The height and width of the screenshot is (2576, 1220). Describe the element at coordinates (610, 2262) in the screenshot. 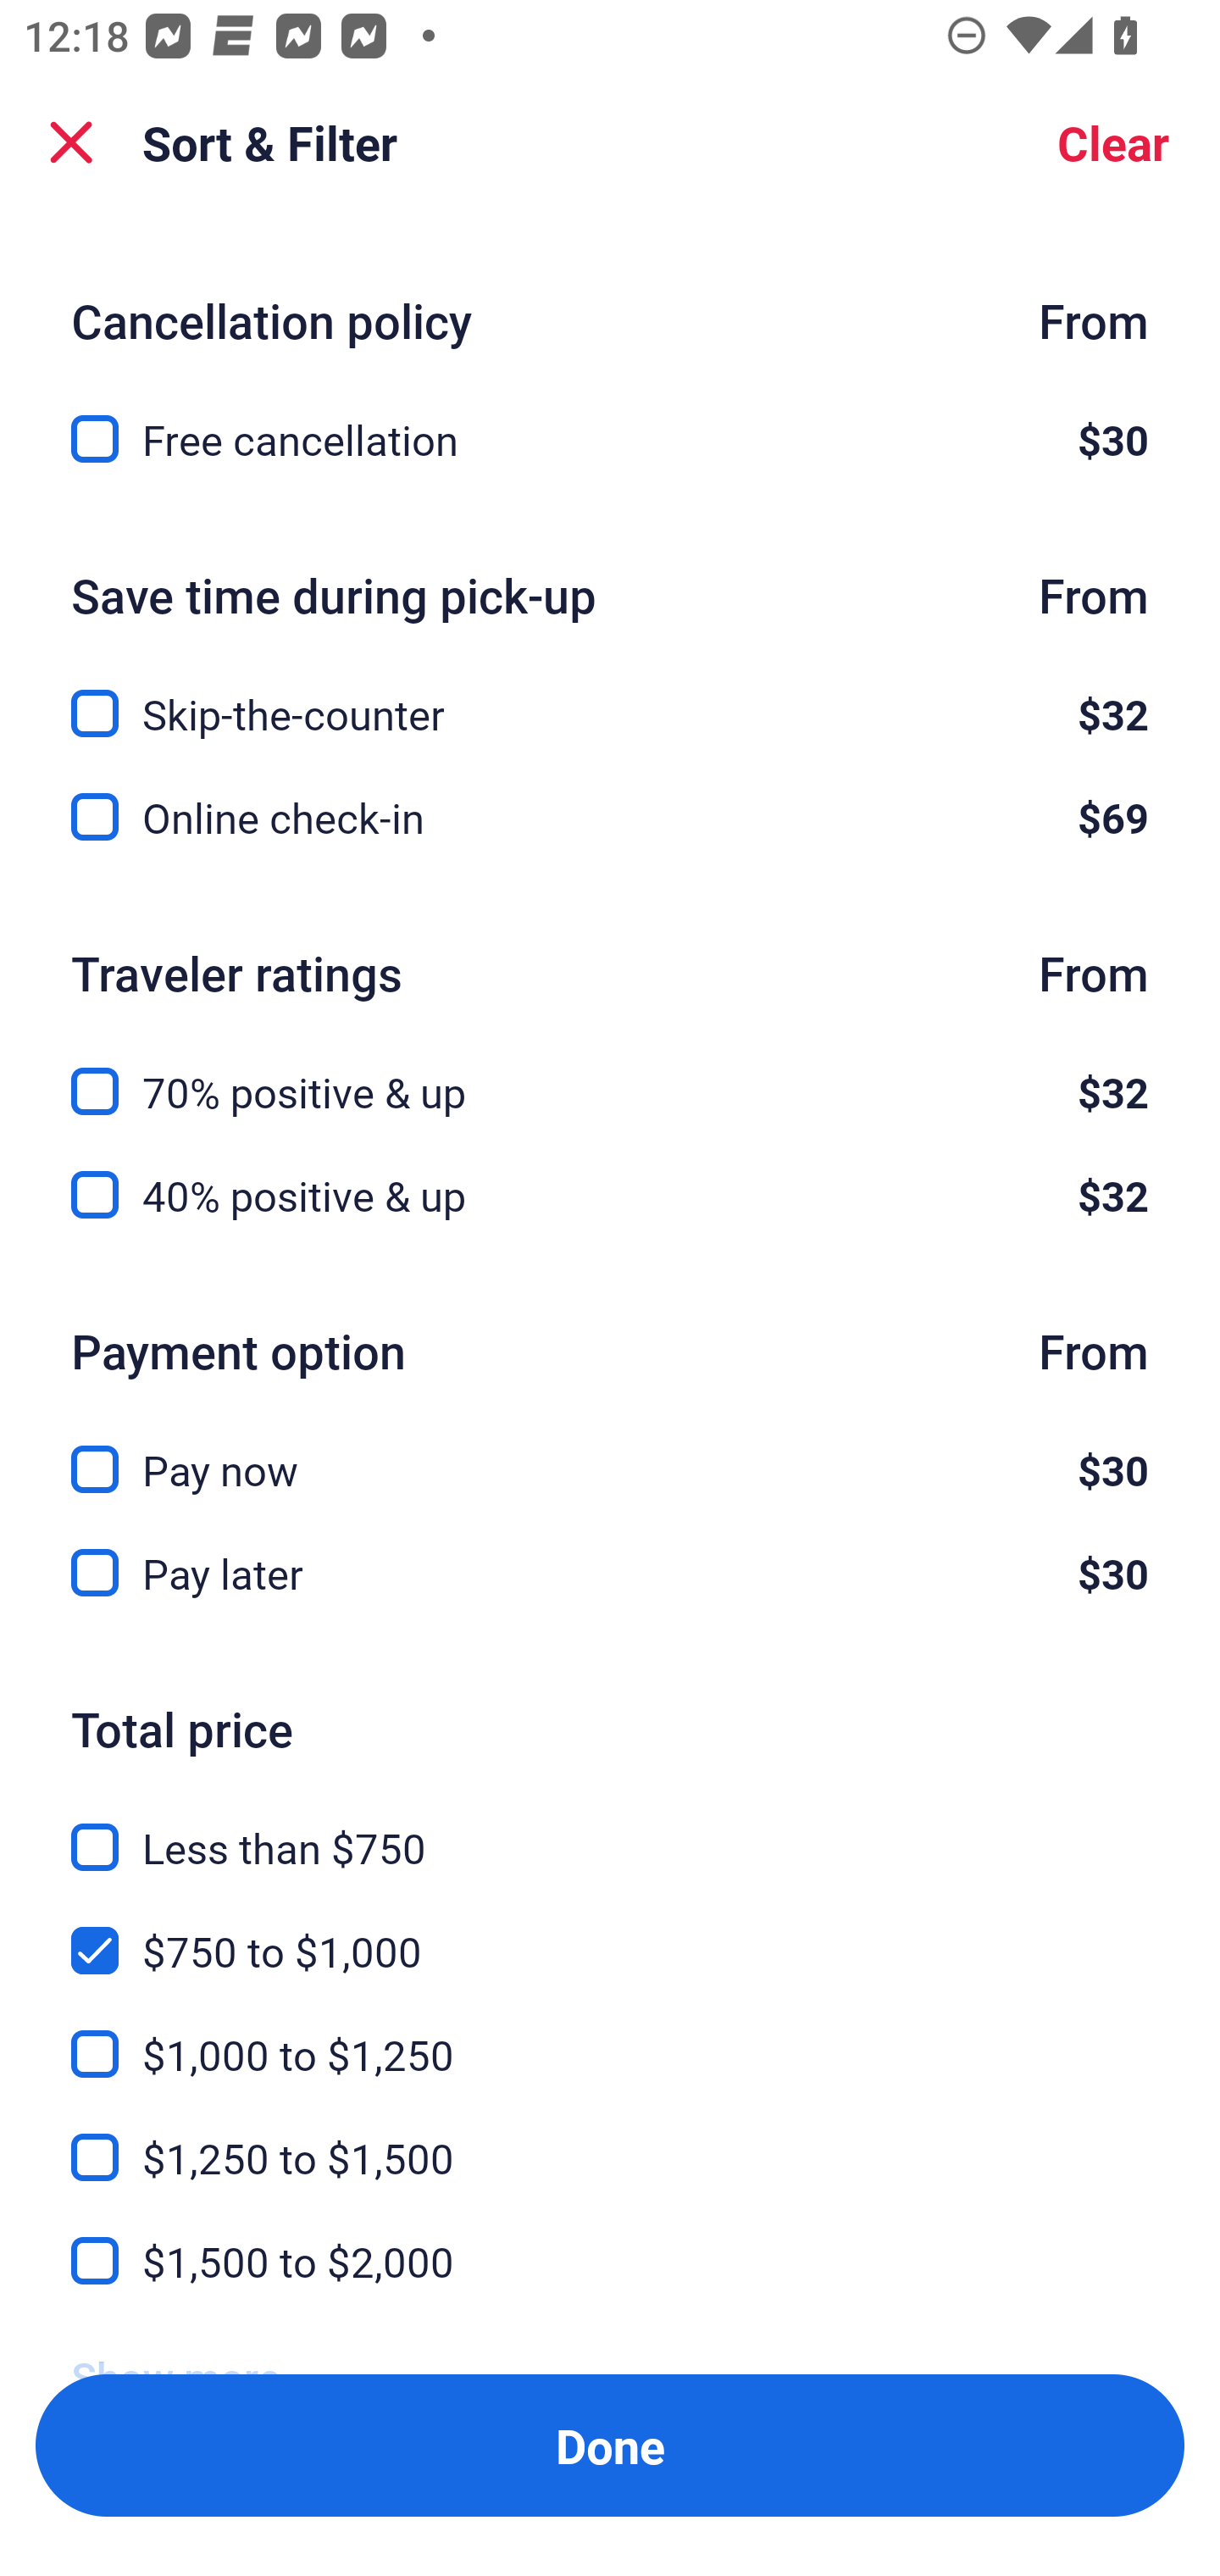

I see `$1,500 to $2,000, $1,500 to $2,000` at that location.